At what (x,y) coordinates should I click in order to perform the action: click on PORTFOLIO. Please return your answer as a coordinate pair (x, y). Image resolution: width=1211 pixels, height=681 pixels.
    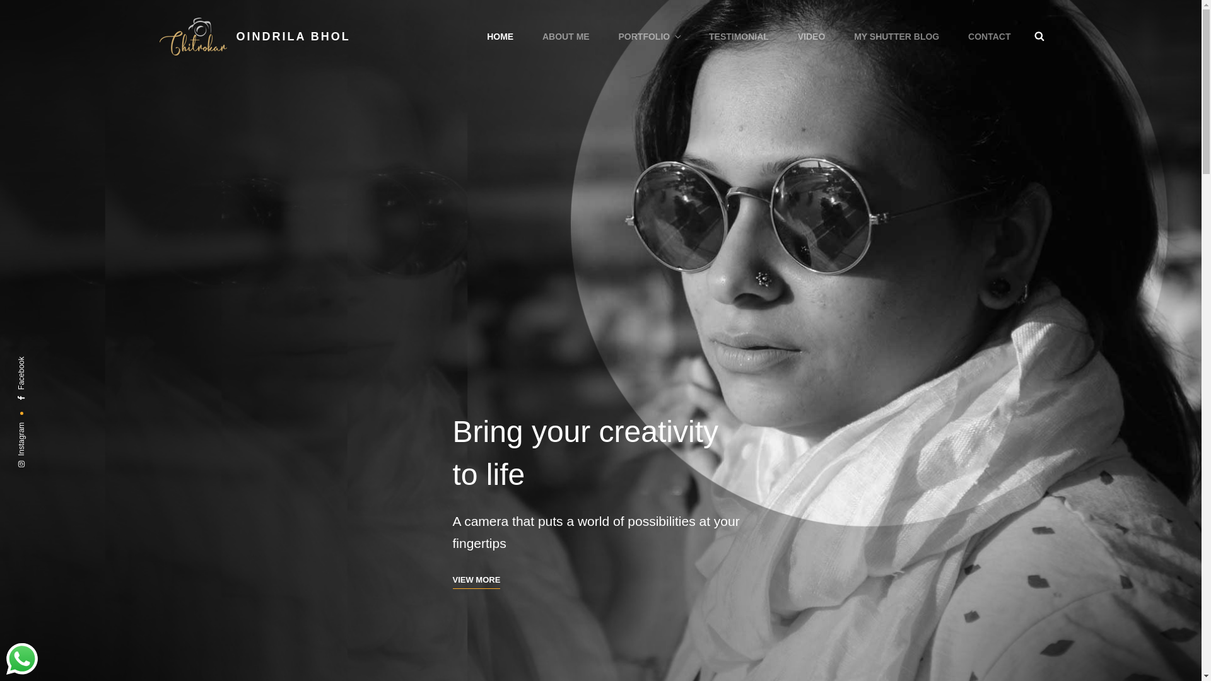
    Looking at the image, I should click on (649, 37).